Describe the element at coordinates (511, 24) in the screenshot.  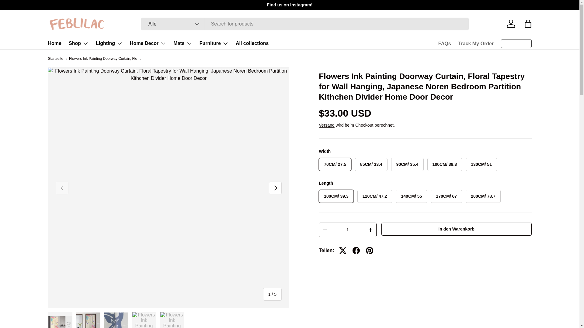
I see `Einloggen` at that location.